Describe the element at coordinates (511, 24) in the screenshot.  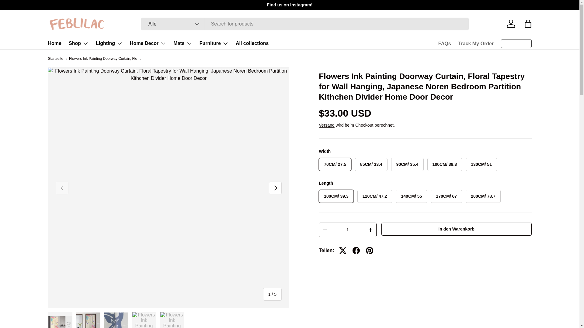
I see `Einloggen` at that location.